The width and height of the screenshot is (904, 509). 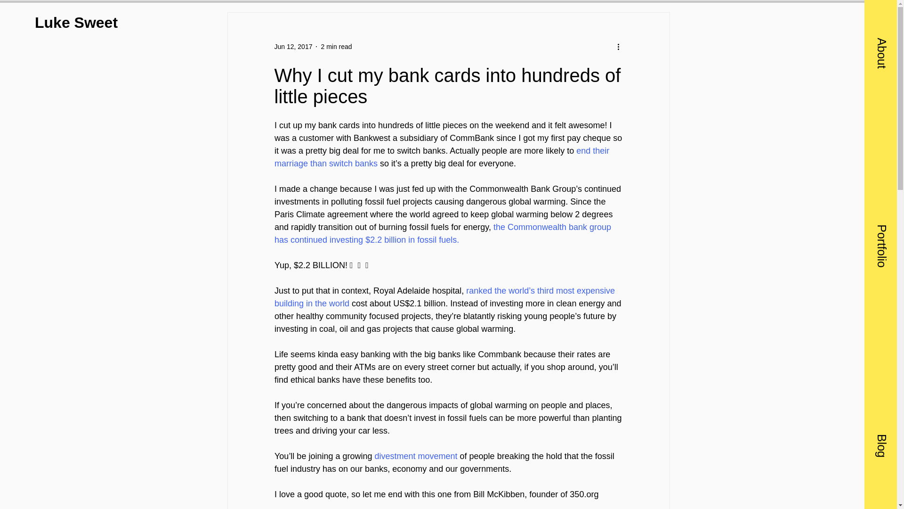 I want to click on Jun 12, 2017, so click(x=293, y=46).